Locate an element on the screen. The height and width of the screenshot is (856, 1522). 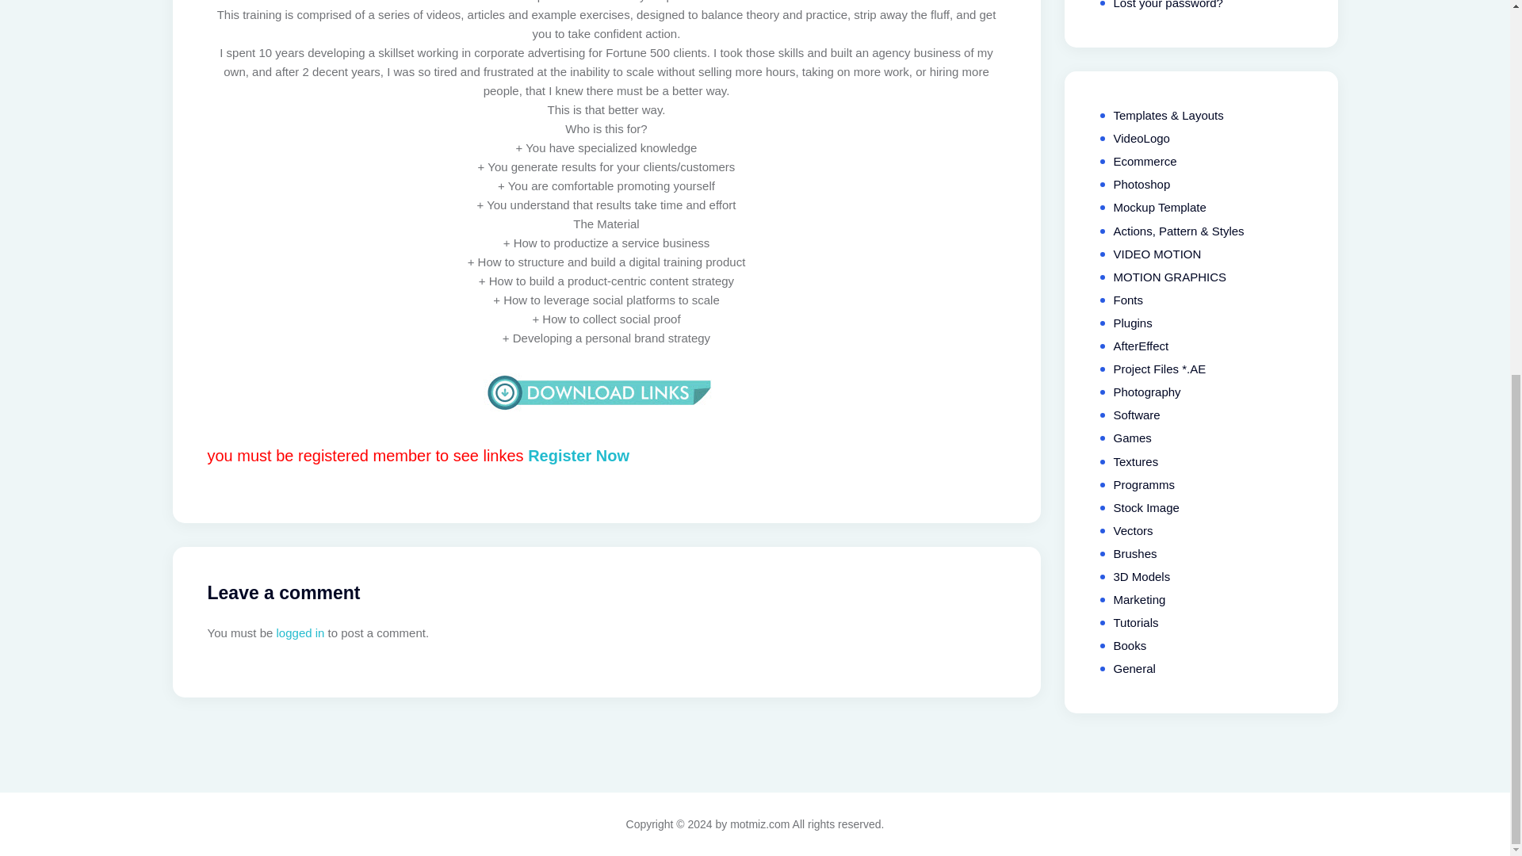
Register Now is located at coordinates (579, 455).